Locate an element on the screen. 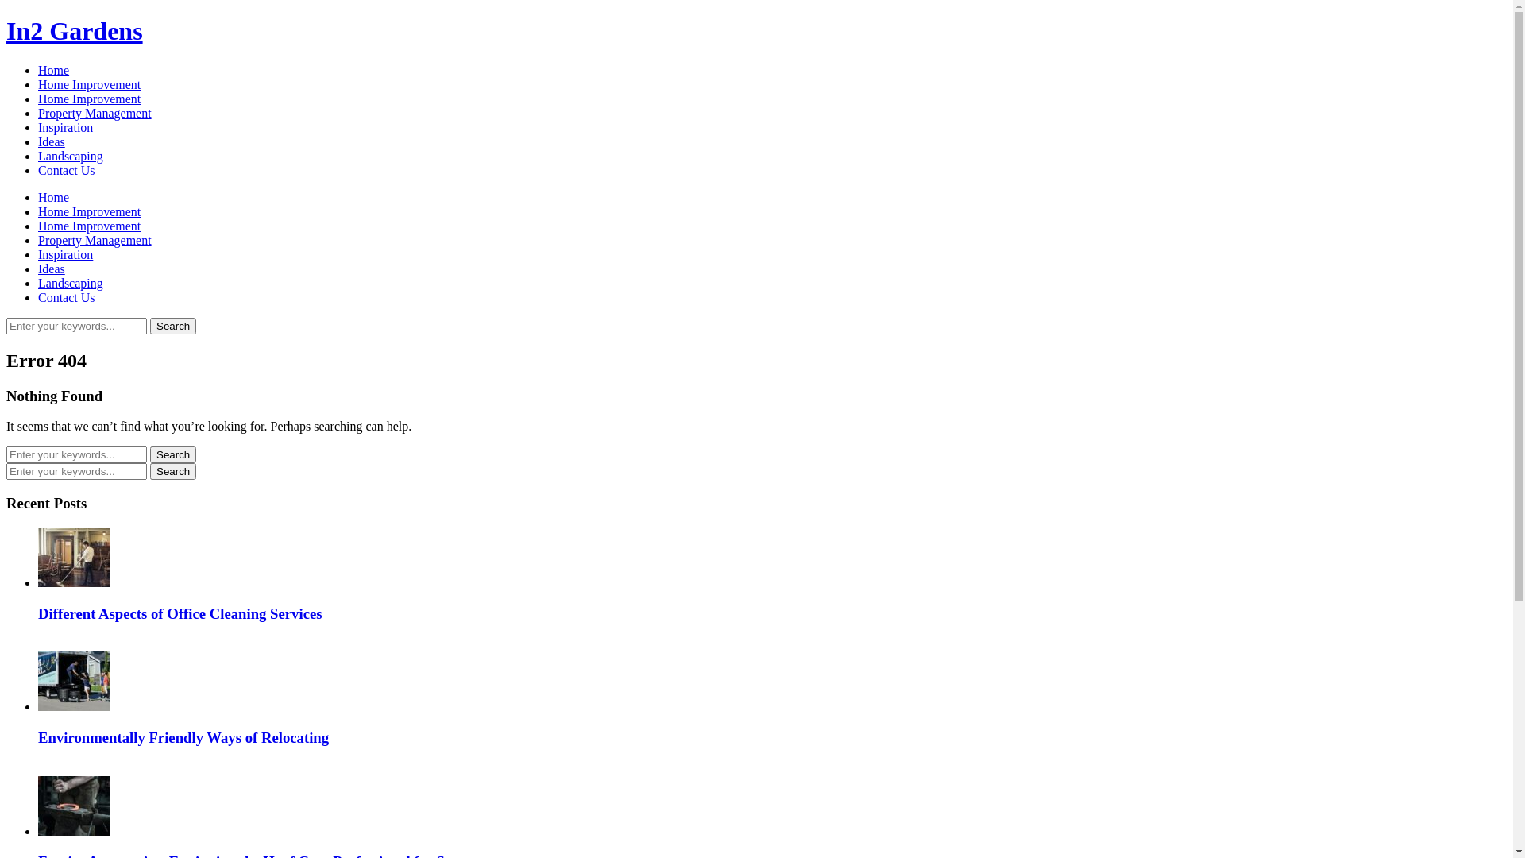 Image resolution: width=1525 pixels, height=858 pixels. Home Improvement is located at coordinates (89, 99).